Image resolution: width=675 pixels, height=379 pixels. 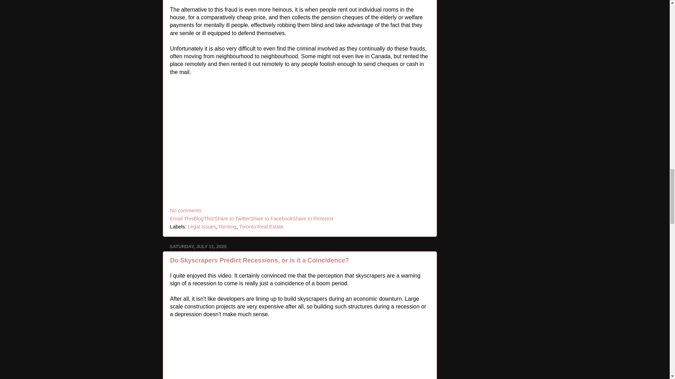 I want to click on Share to Twitter, so click(x=232, y=218).